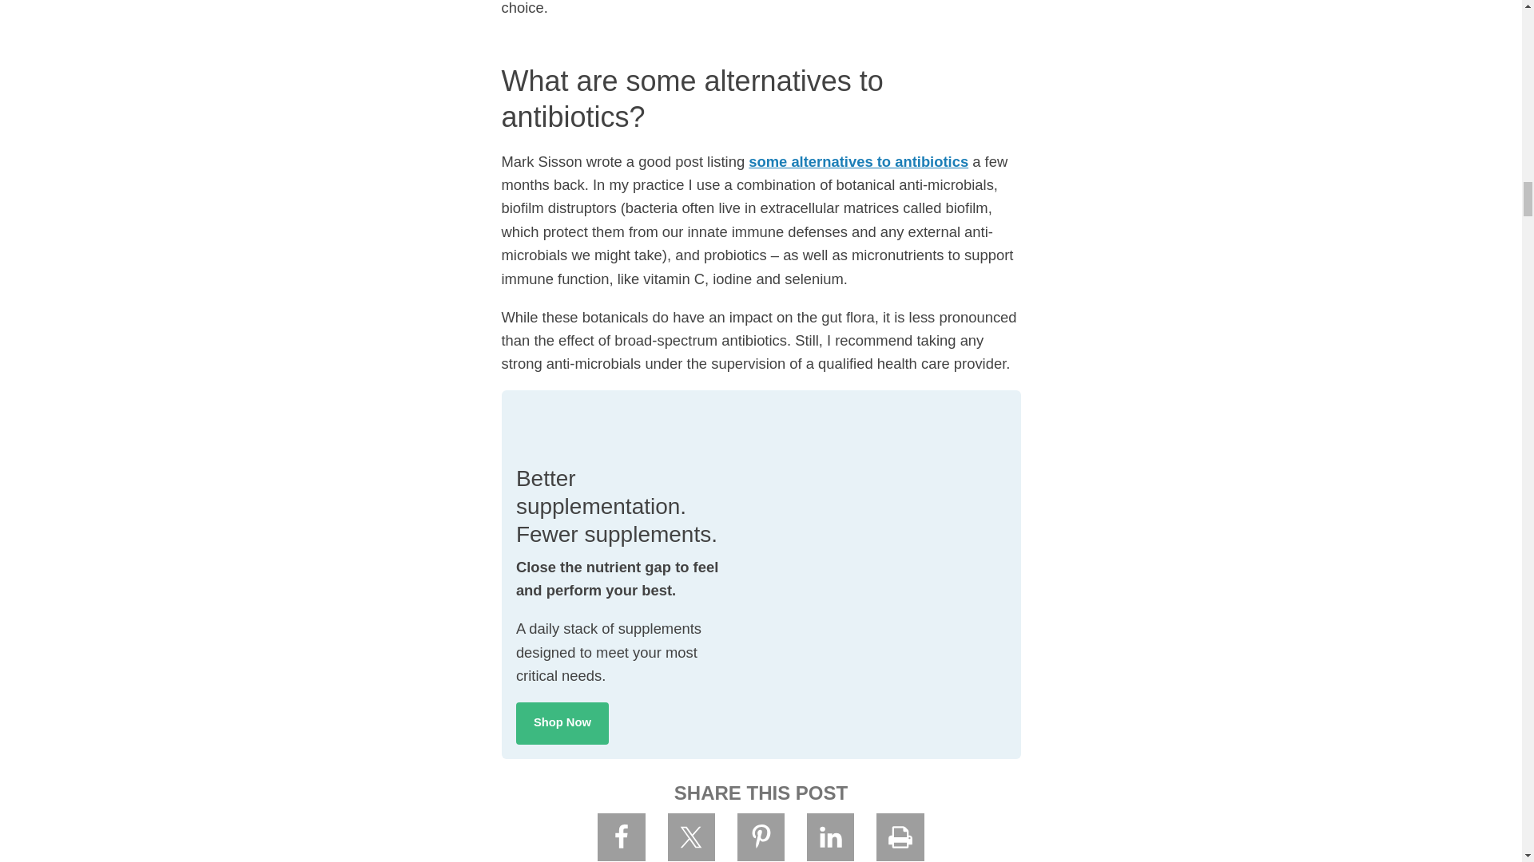  What do you see at coordinates (622, 836) in the screenshot?
I see `Share on Facebook` at bounding box center [622, 836].